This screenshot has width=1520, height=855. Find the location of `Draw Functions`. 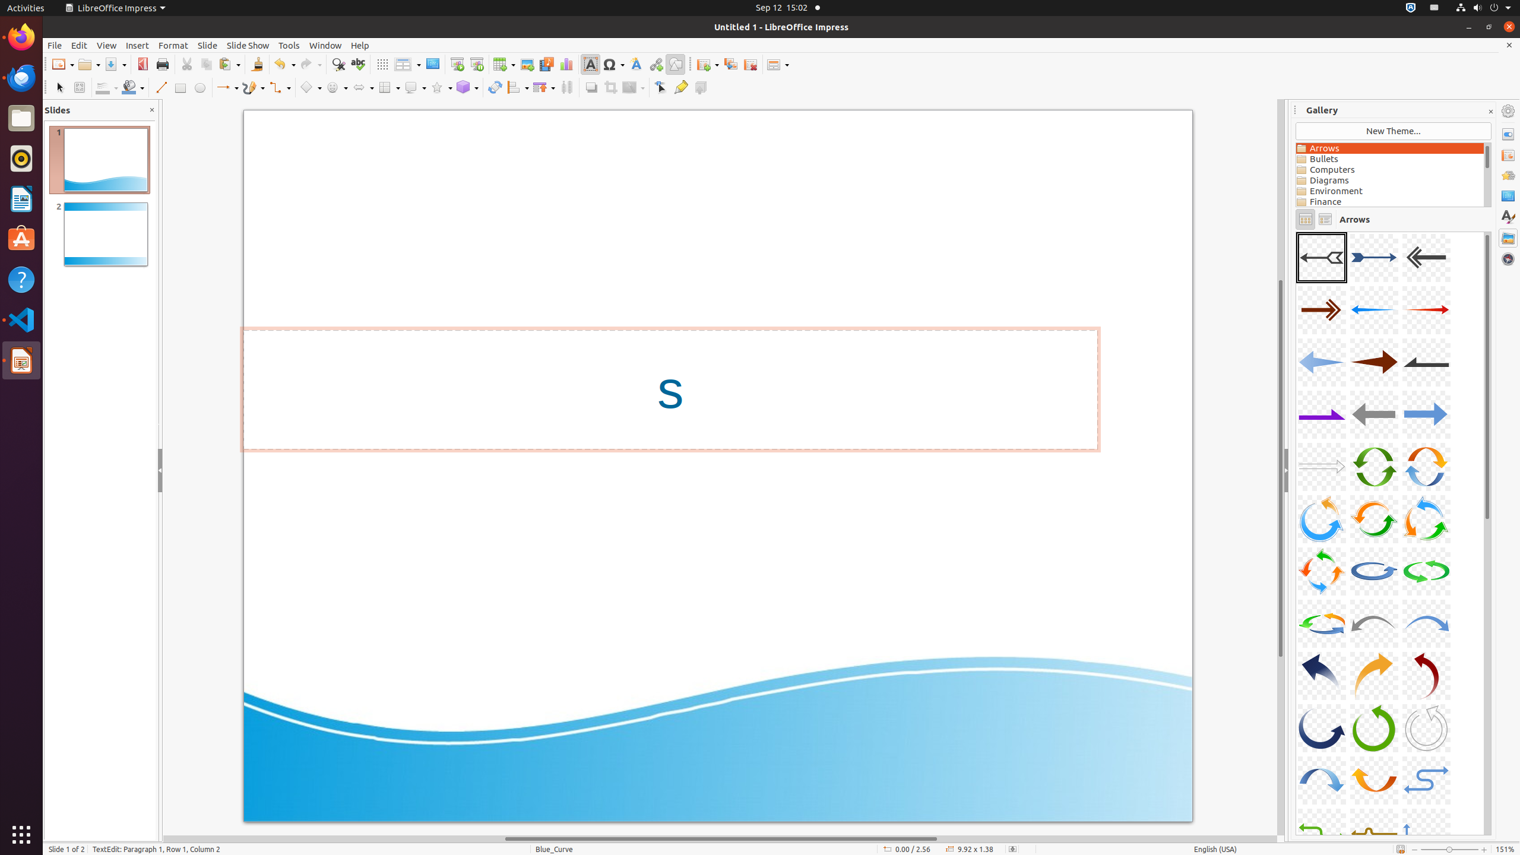

Draw Functions is located at coordinates (676, 64).